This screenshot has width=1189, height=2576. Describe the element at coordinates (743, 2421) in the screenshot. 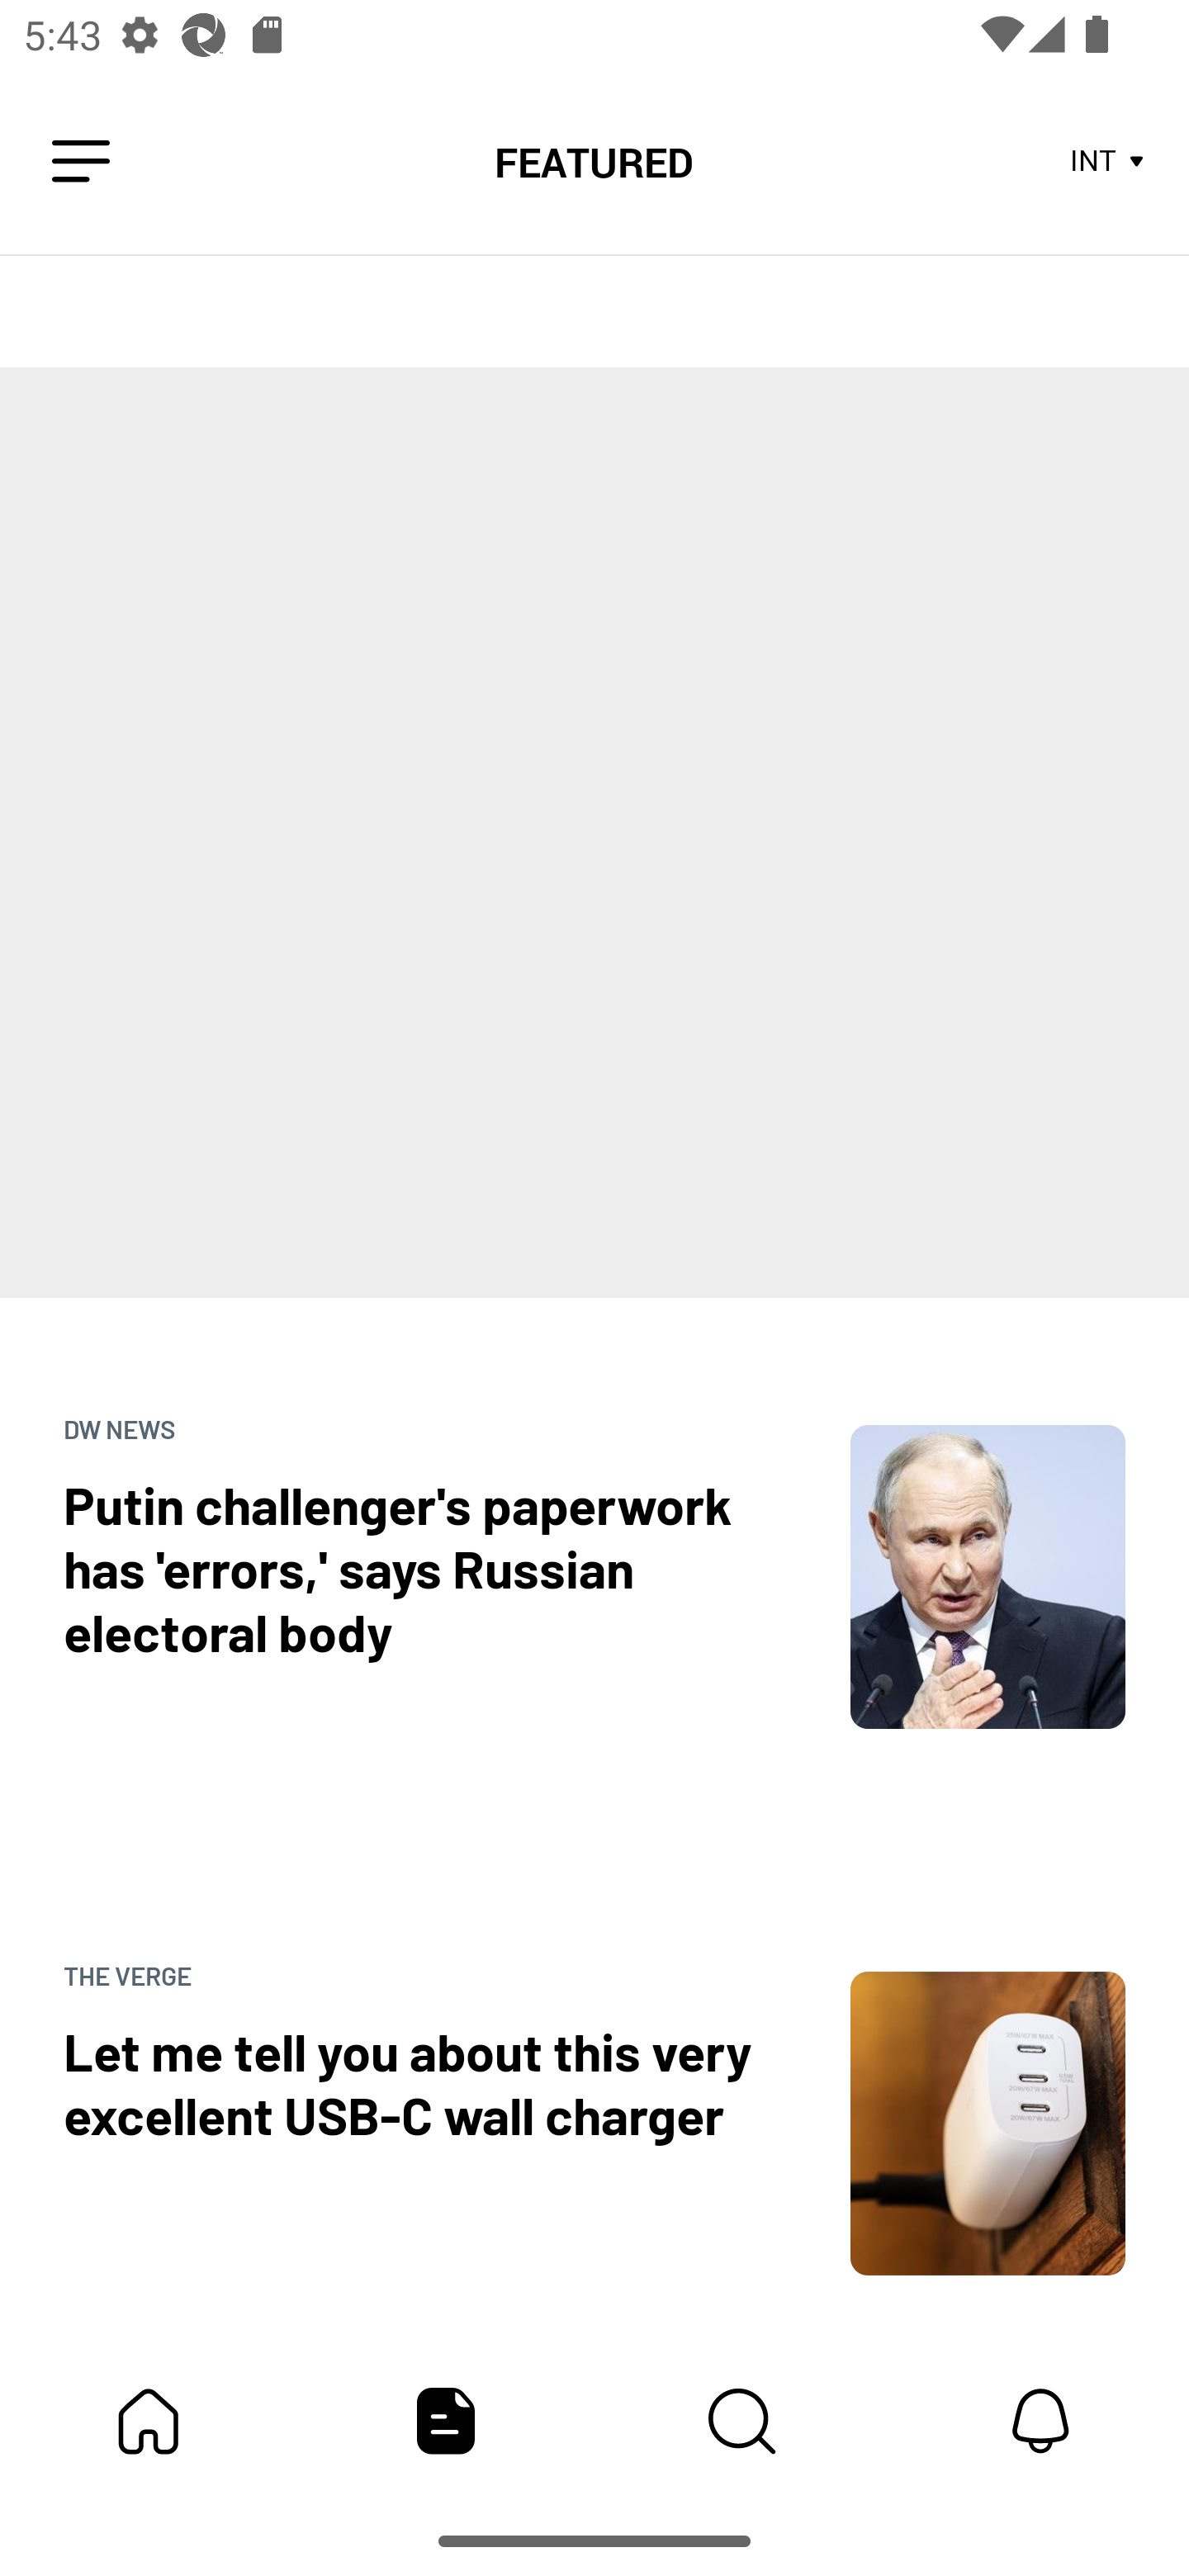

I see `Content Store` at that location.